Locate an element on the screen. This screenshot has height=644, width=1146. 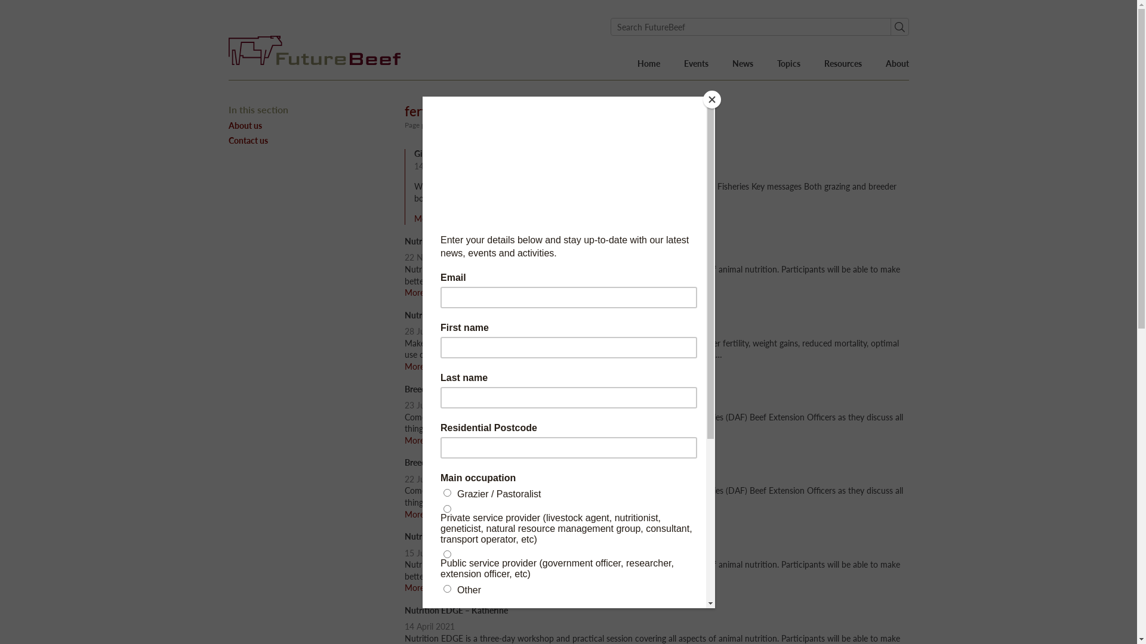
More is located at coordinates (419, 588).